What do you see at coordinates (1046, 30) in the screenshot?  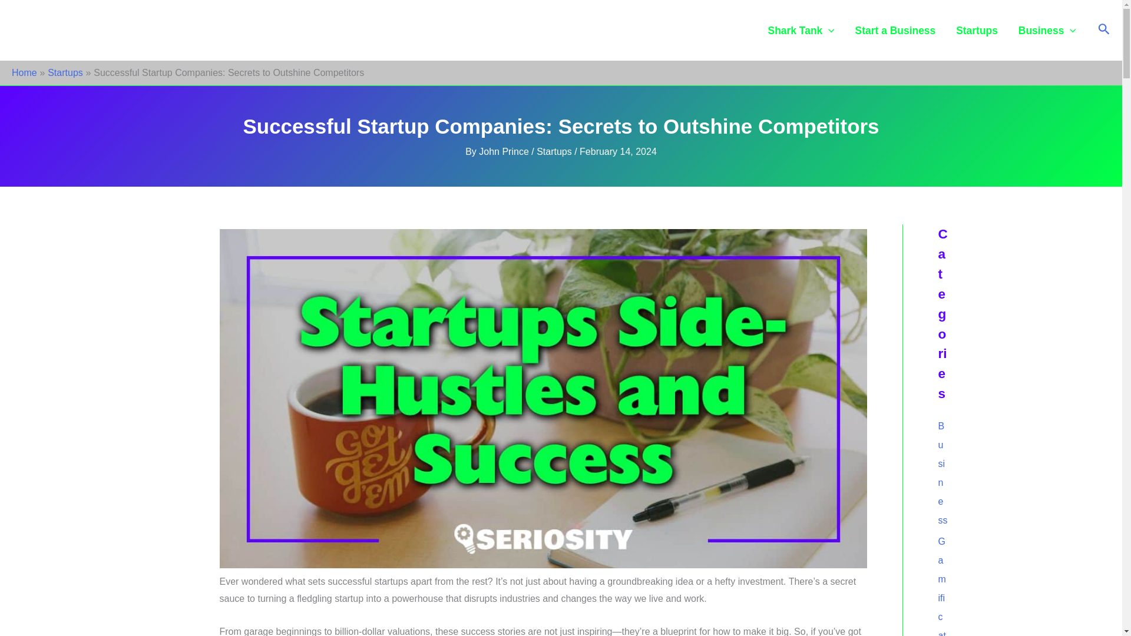 I see `Business` at bounding box center [1046, 30].